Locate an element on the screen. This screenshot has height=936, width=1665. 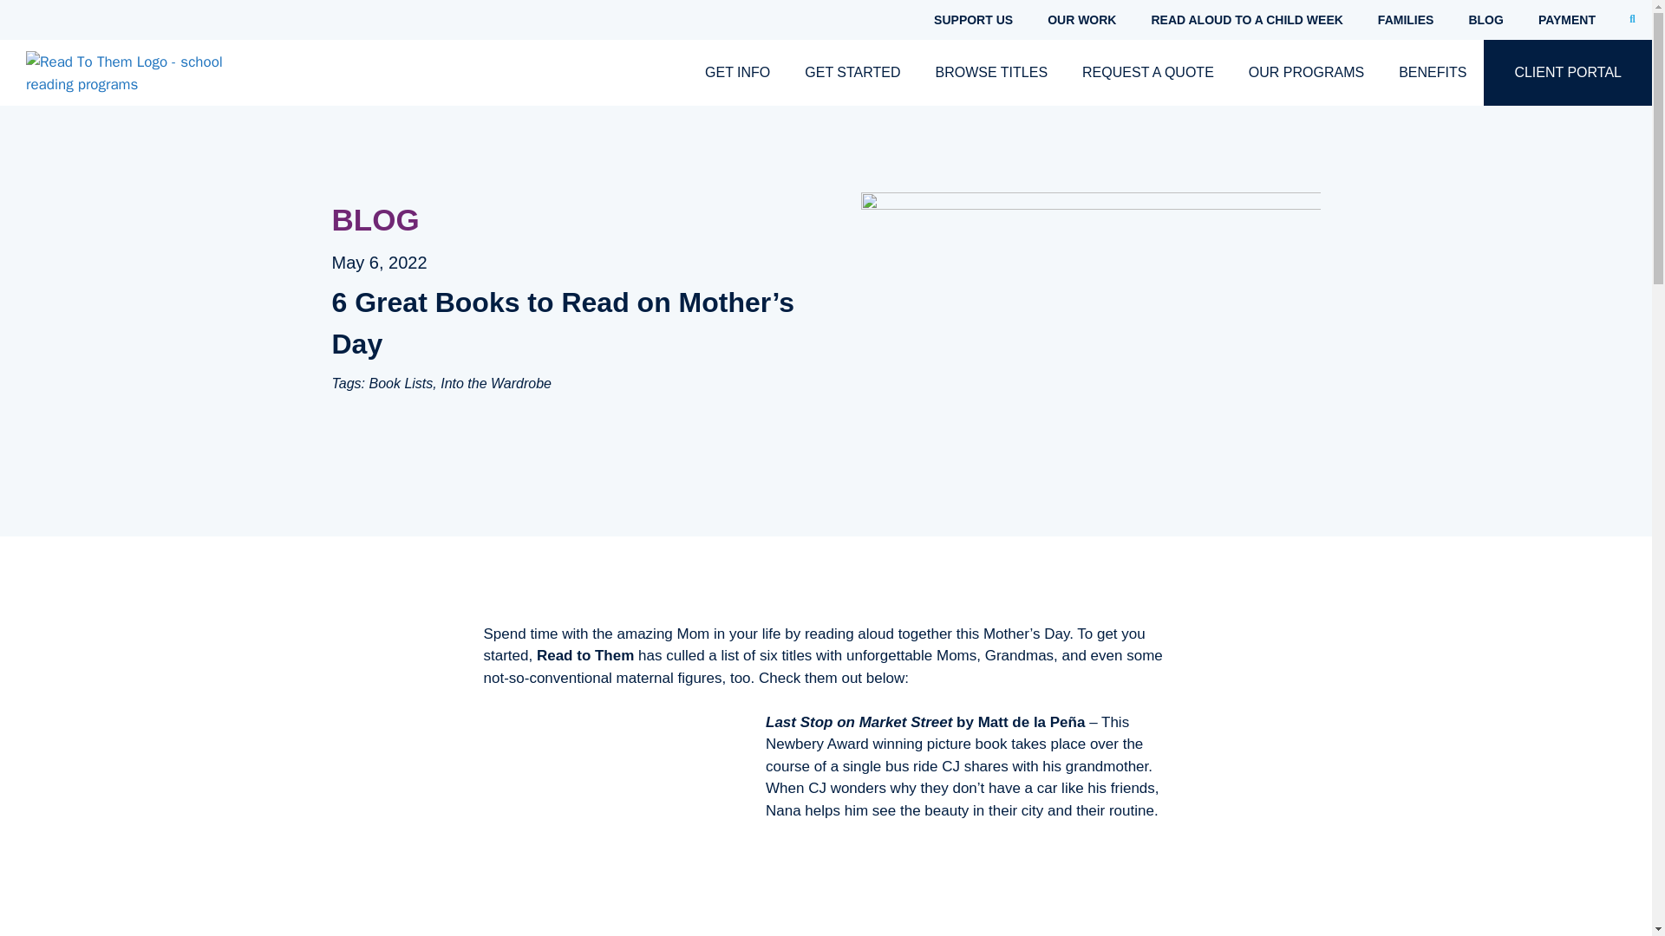
SUPPORT US is located at coordinates (973, 20).